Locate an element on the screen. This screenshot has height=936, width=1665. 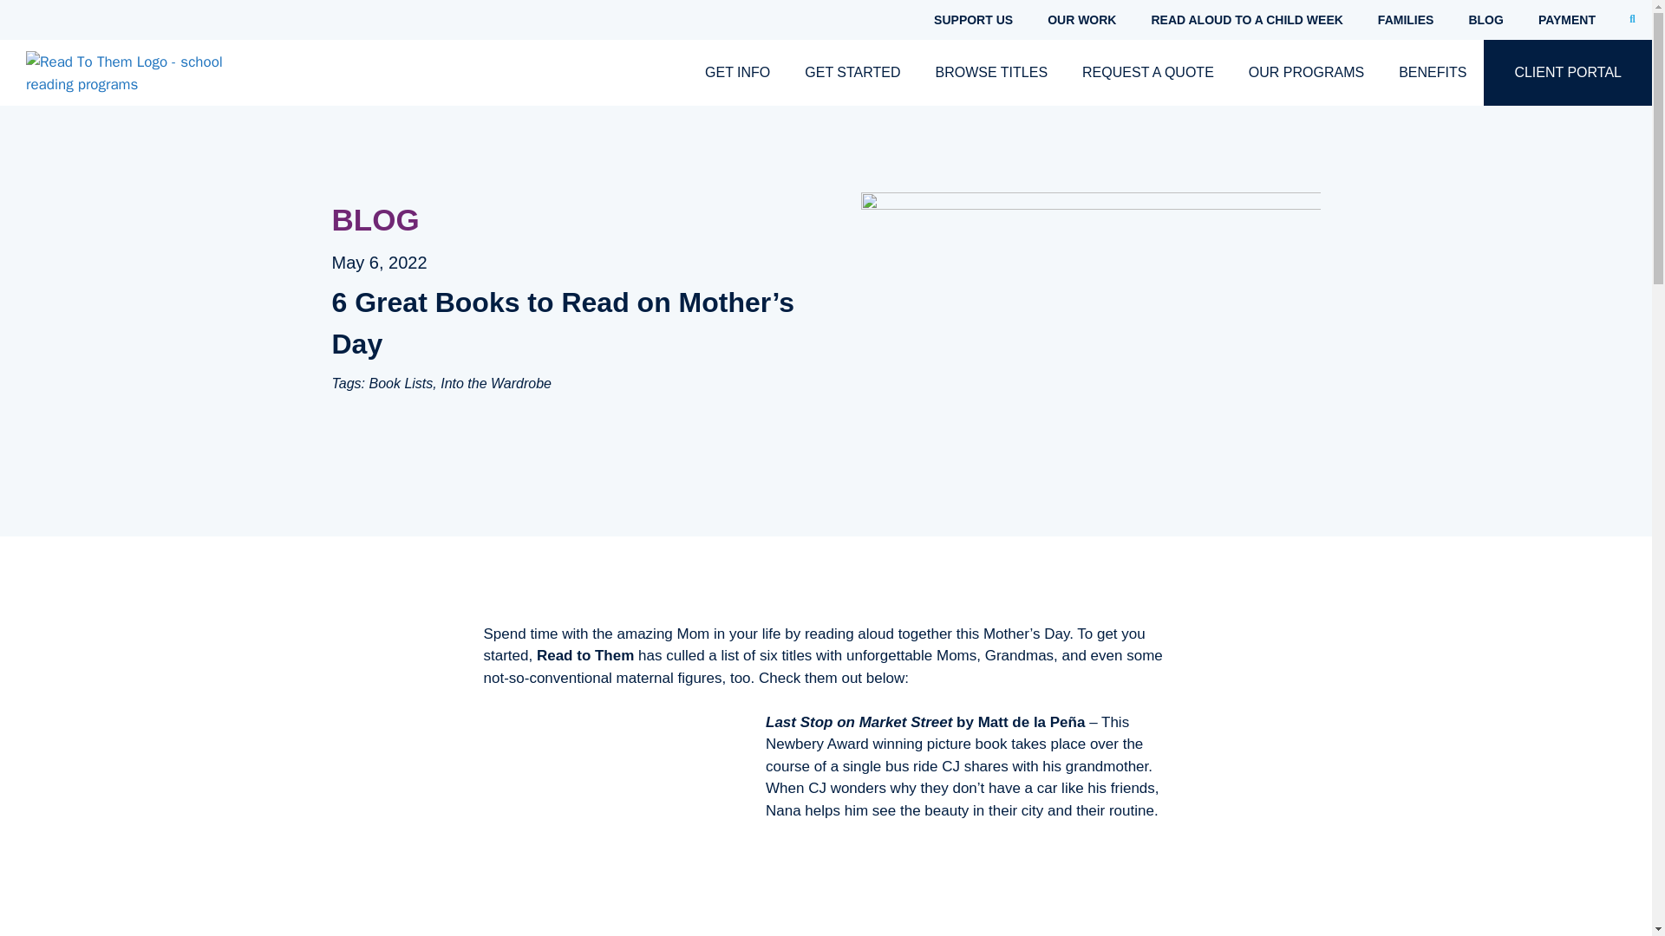
SUPPORT US is located at coordinates (973, 20).